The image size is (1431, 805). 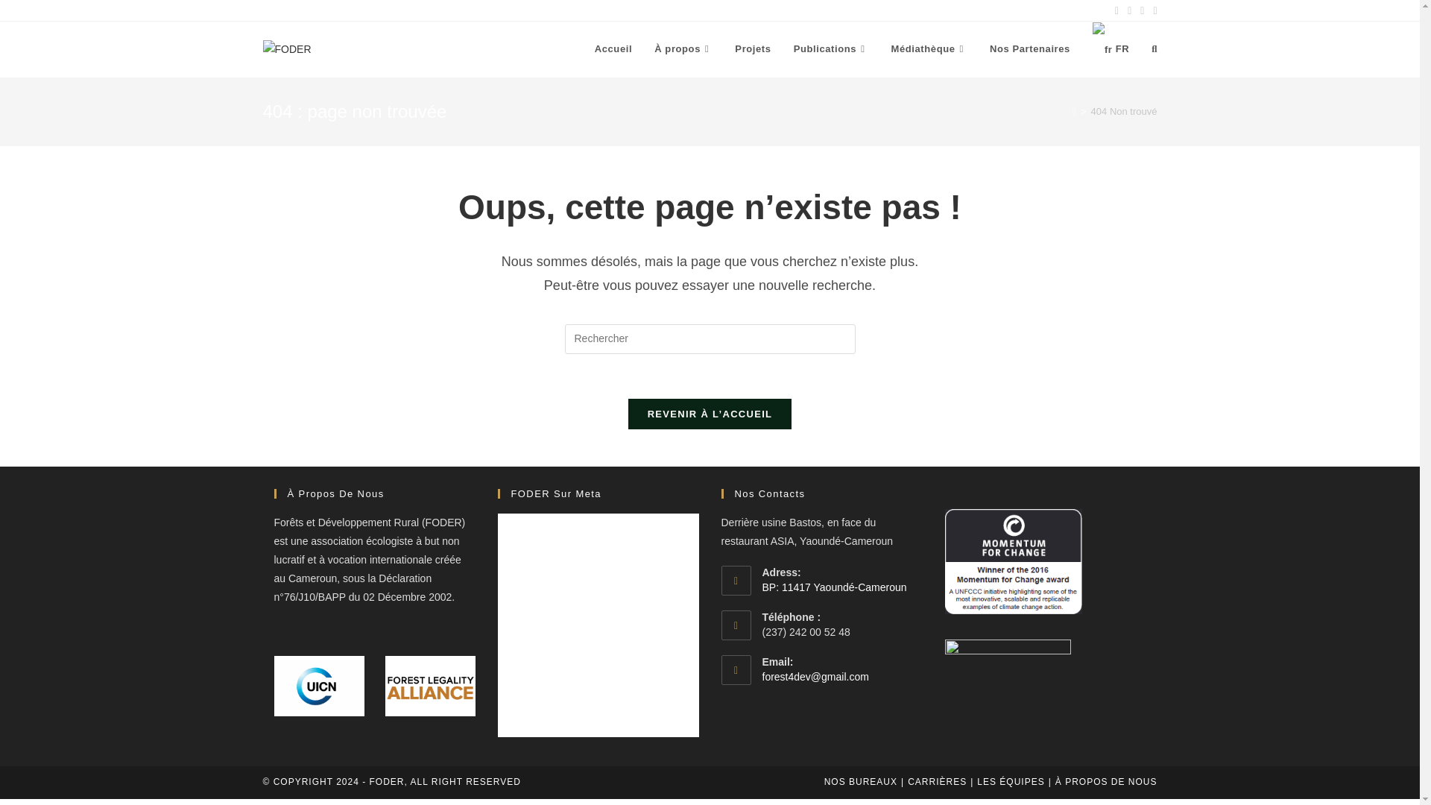 I want to click on Projets, so click(x=753, y=49).